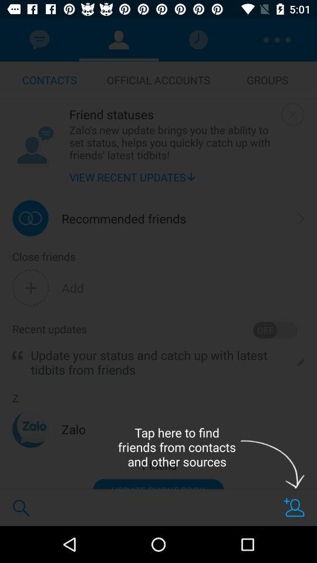 Image resolution: width=317 pixels, height=563 pixels. What do you see at coordinates (18, 355) in the screenshot?
I see `turn on item to the left of the update your status item` at bounding box center [18, 355].